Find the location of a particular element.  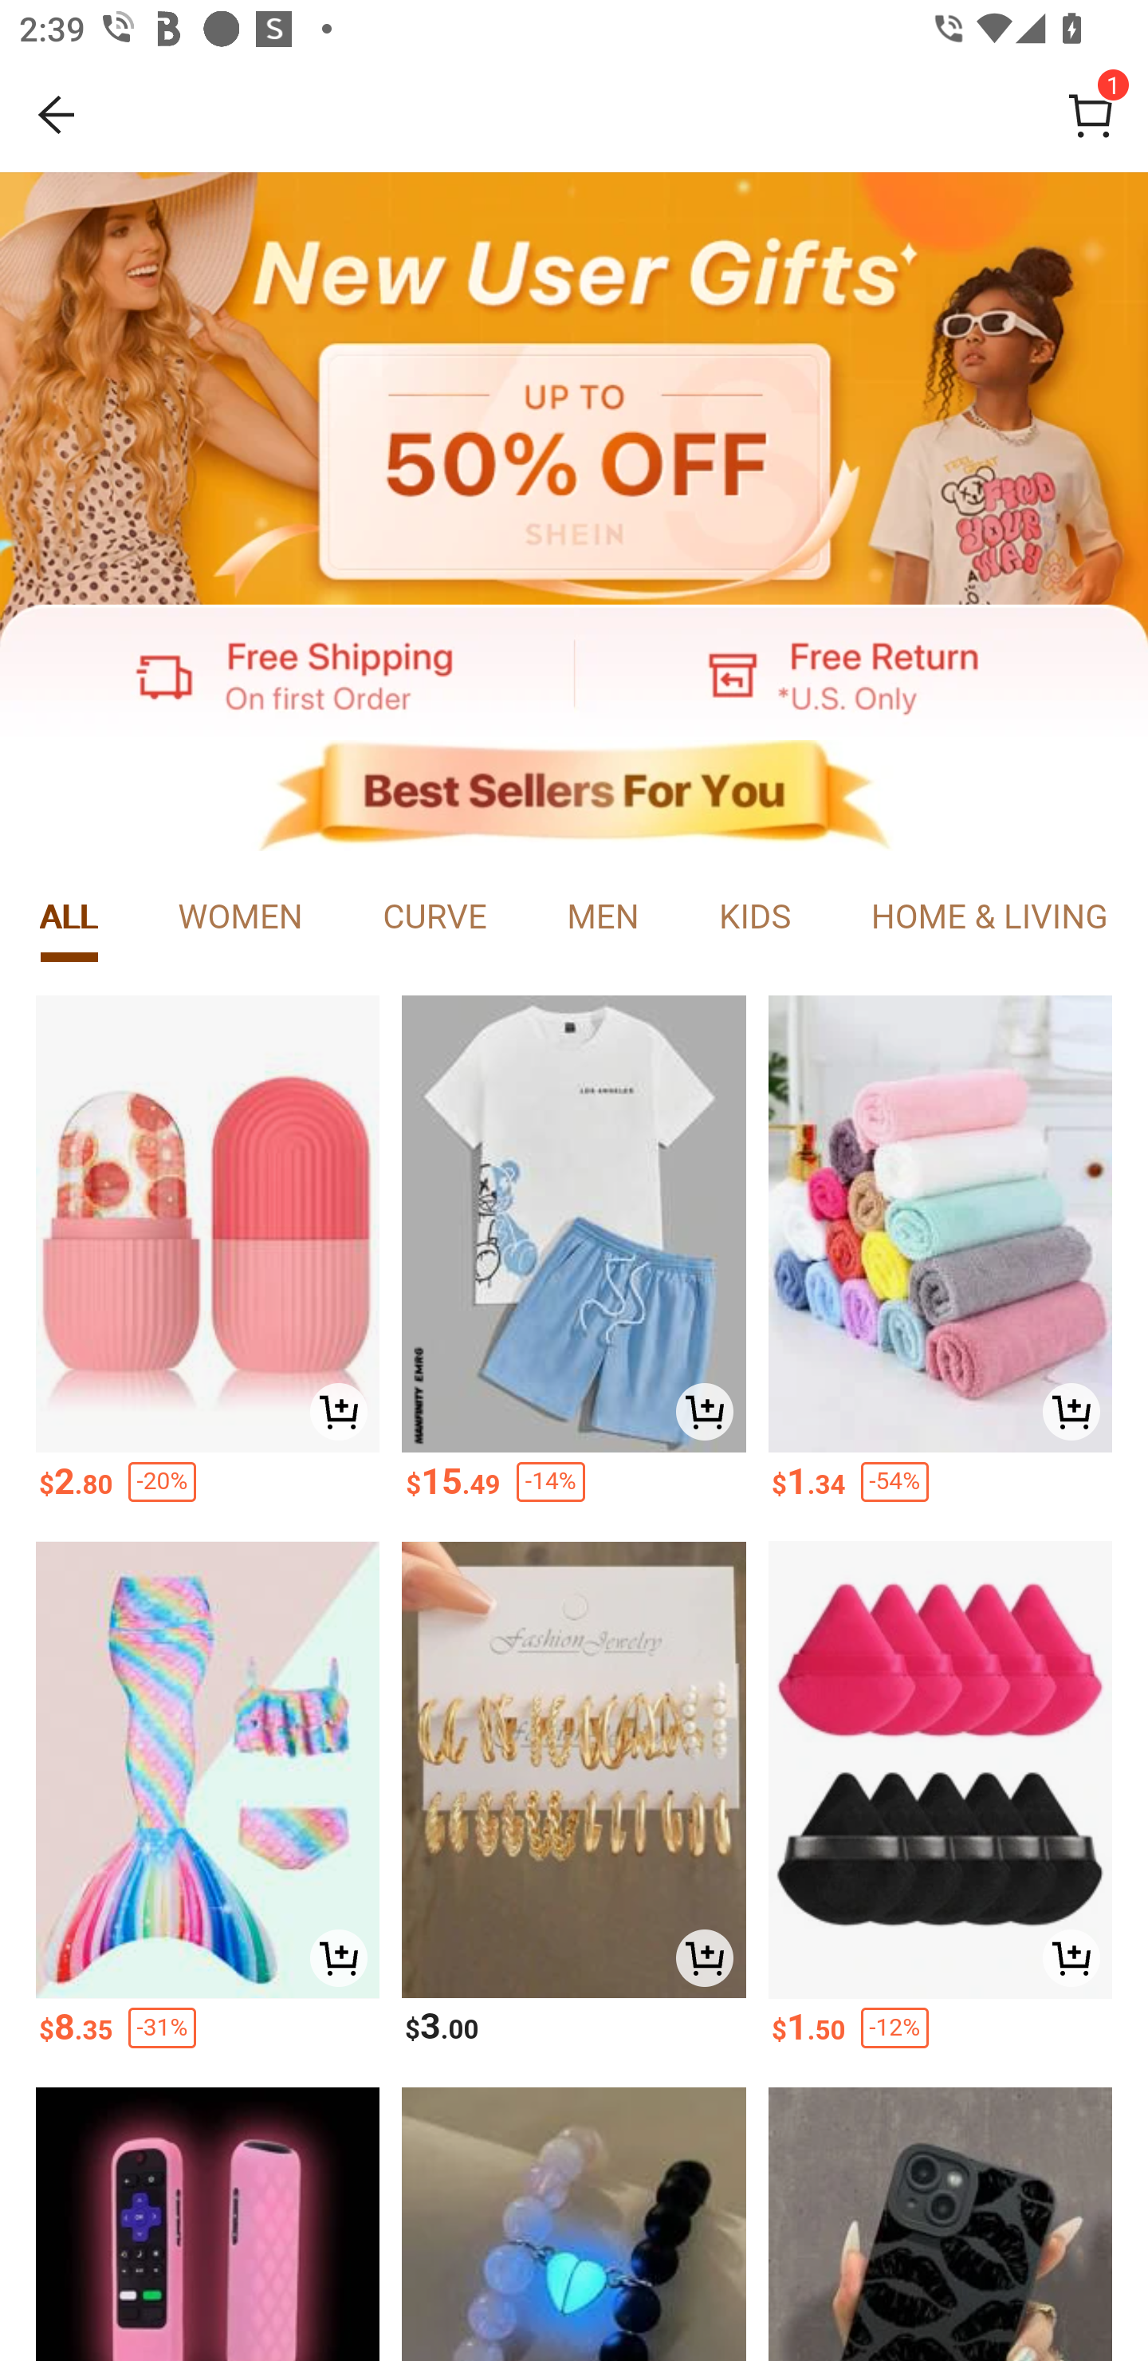

javascript:; is located at coordinates (574, 389).